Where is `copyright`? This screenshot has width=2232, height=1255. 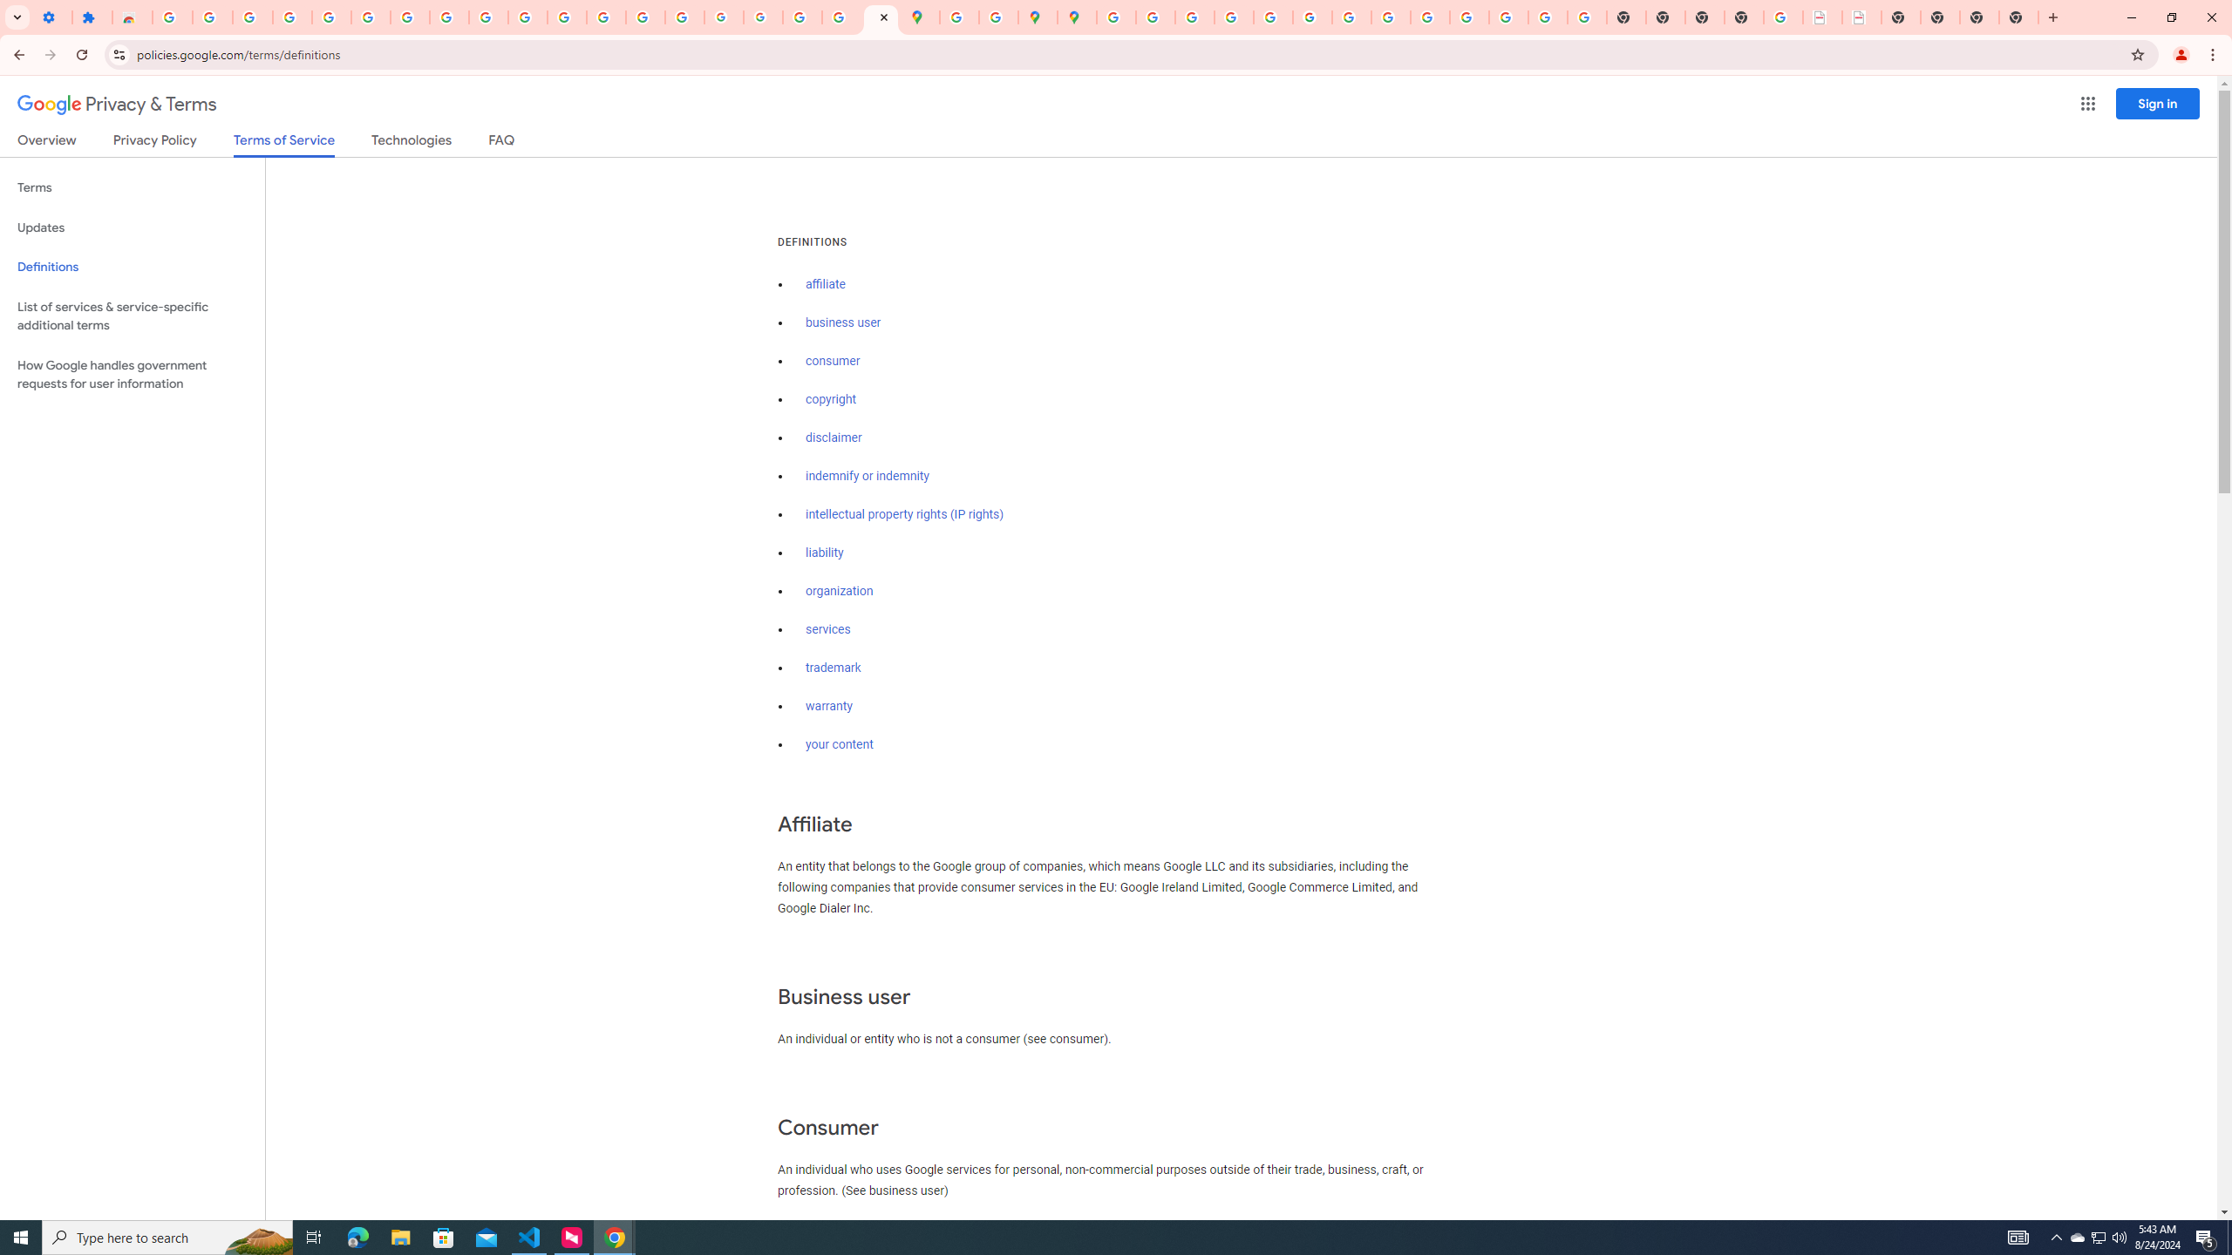
copyright is located at coordinates (832, 399).